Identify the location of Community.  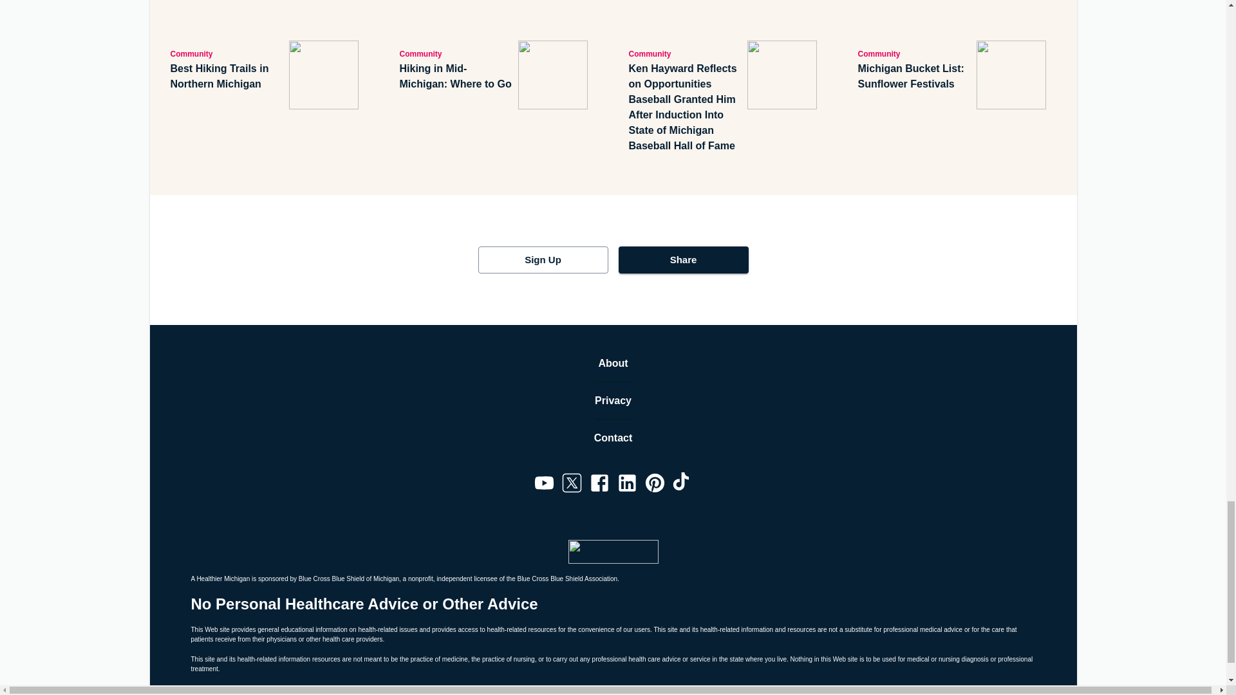
(914, 53).